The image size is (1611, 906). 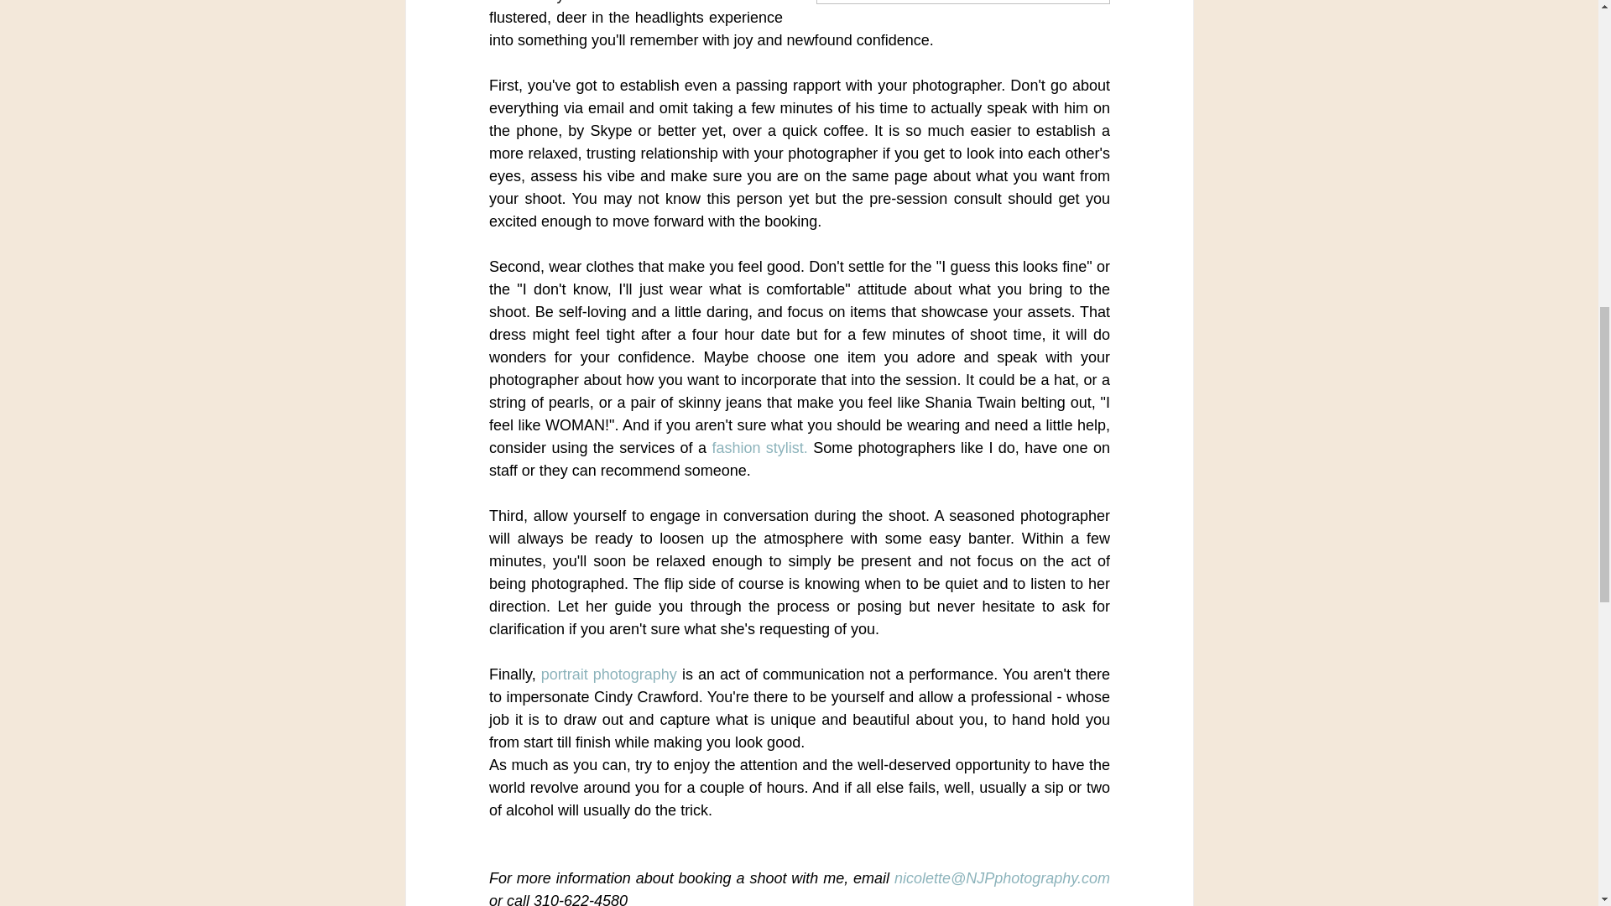 What do you see at coordinates (607, 674) in the screenshot?
I see `portrait photography` at bounding box center [607, 674].